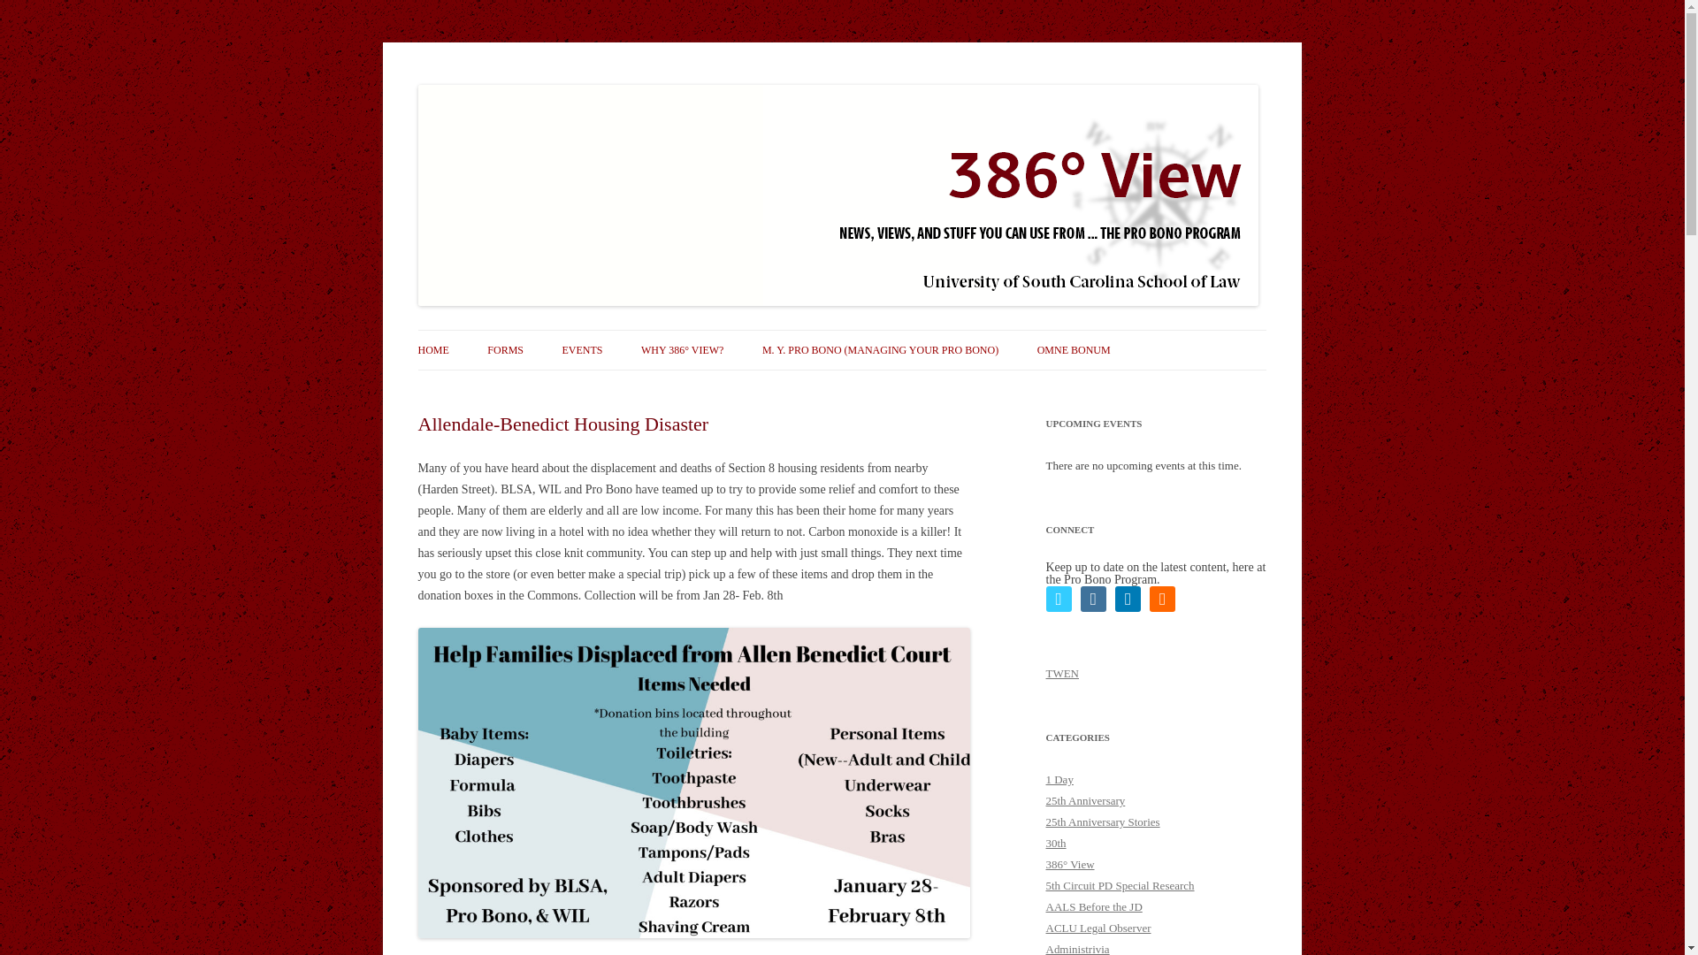  I want to click on 30th, so click(1056, 844).